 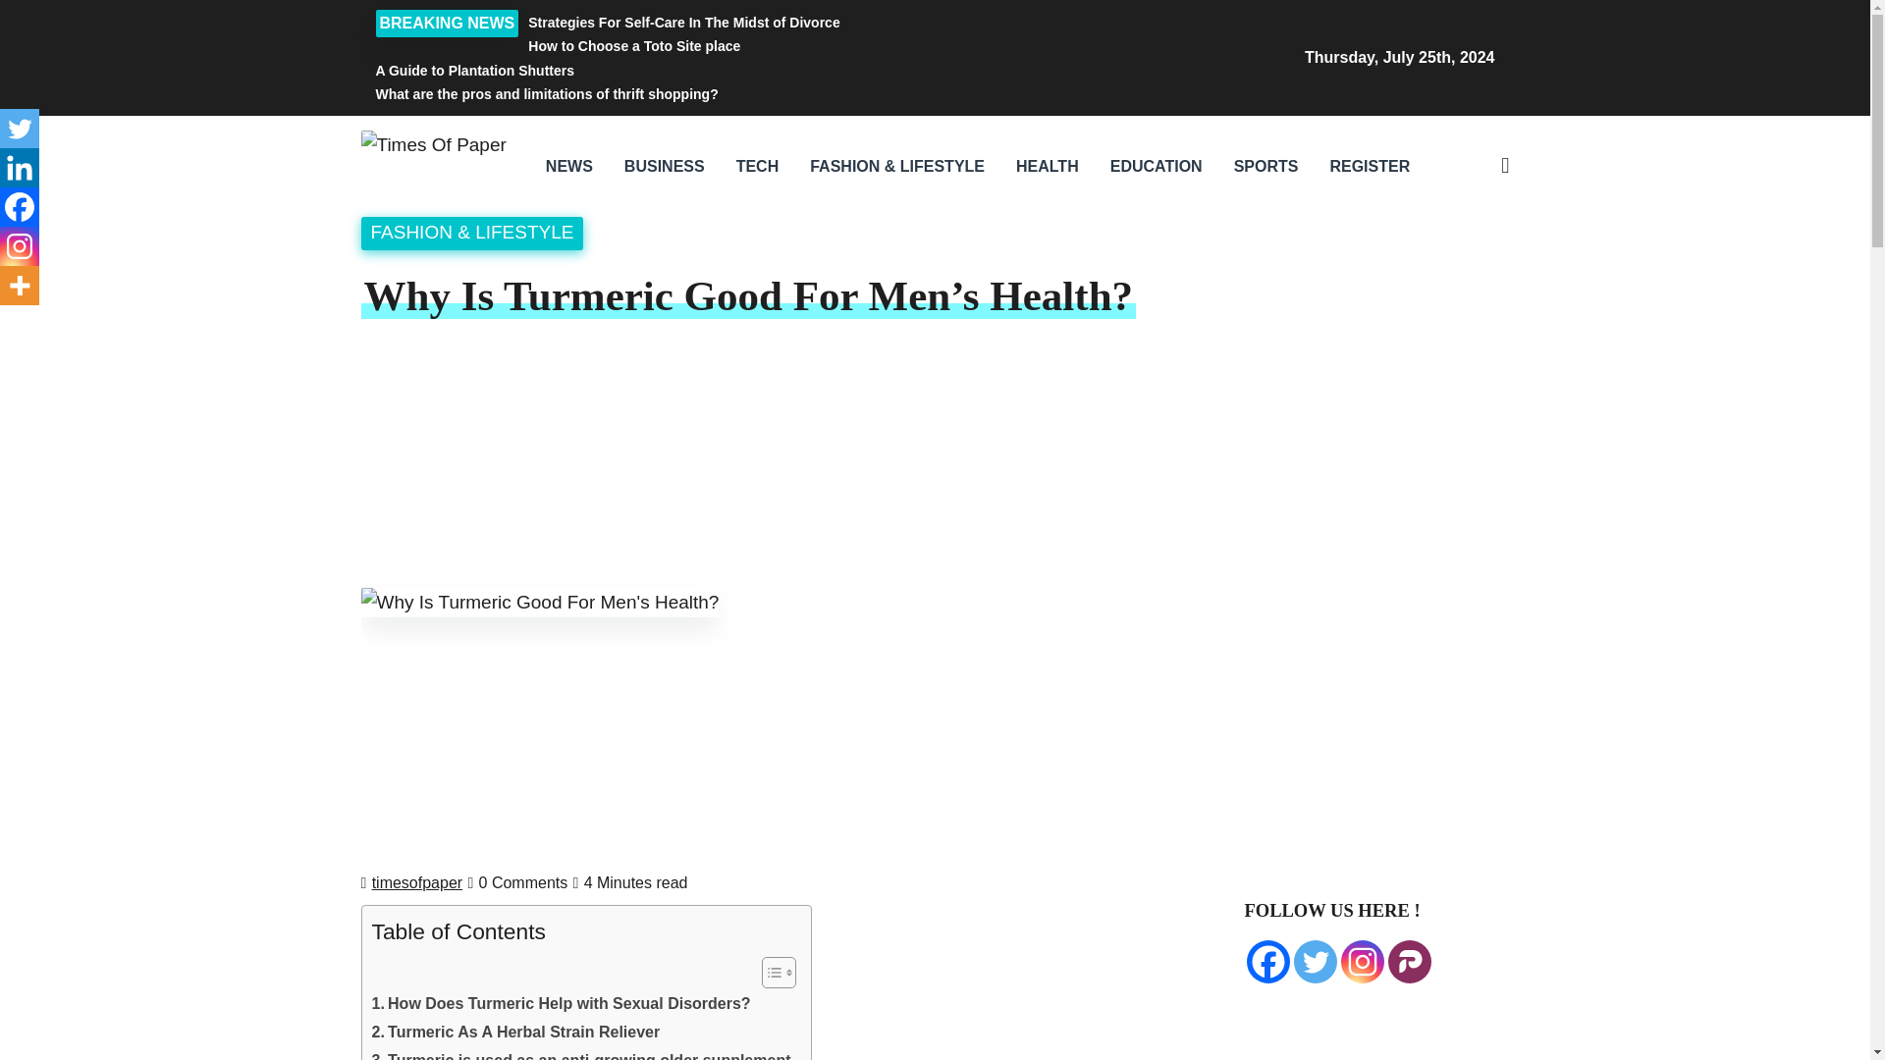 What do you see at coordinates (1266, 167) in the screenshot?
I see `SPORTS` at bounding box center [1266, 167].